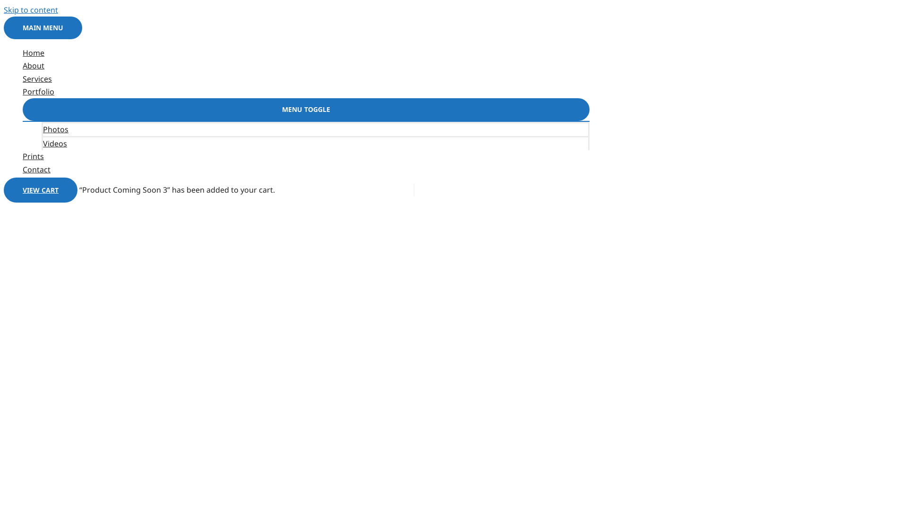  Describe the element at coordinates (306, 110) in the screenshot. I see `MENU TOGGLE` at that location.